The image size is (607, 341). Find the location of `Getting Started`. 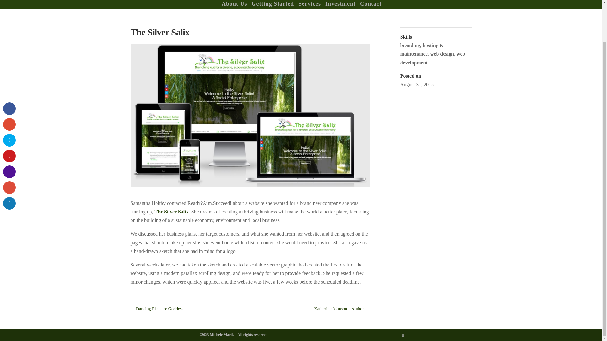

Getting Started is located at coordinates (273, 4).